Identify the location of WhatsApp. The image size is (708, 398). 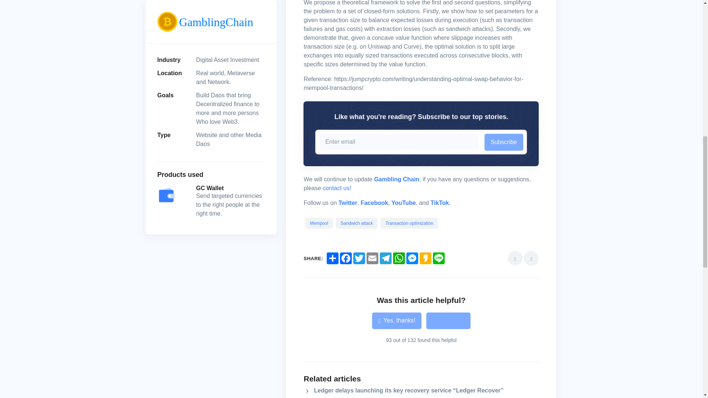
(399, 258).